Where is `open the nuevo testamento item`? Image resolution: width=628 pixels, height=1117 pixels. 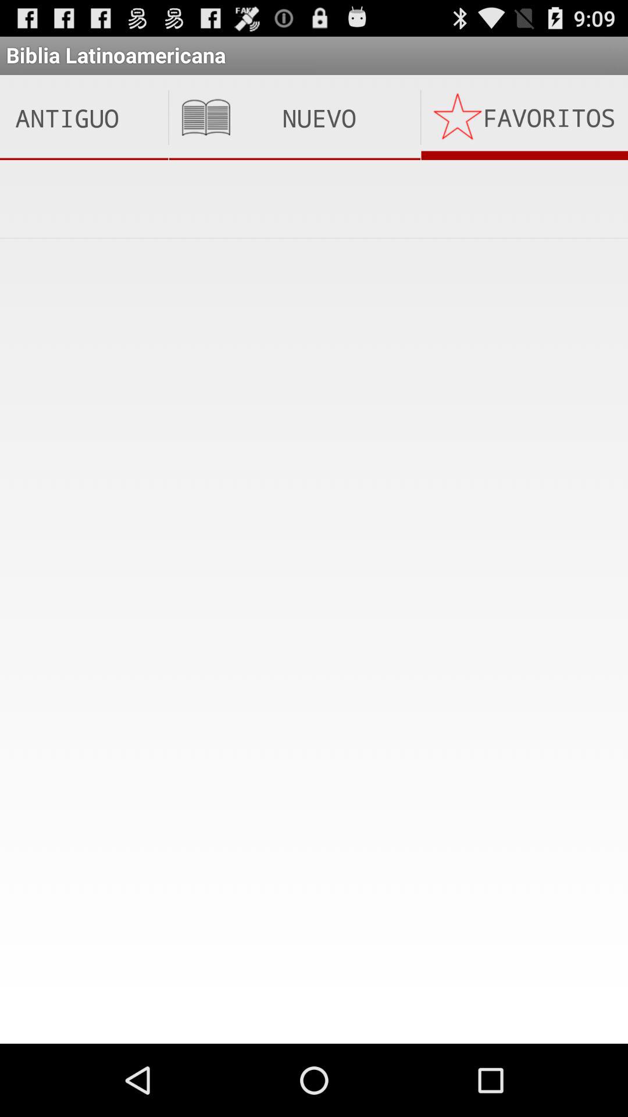 open the nuevo testamento item is located at coordinates (294, 118).